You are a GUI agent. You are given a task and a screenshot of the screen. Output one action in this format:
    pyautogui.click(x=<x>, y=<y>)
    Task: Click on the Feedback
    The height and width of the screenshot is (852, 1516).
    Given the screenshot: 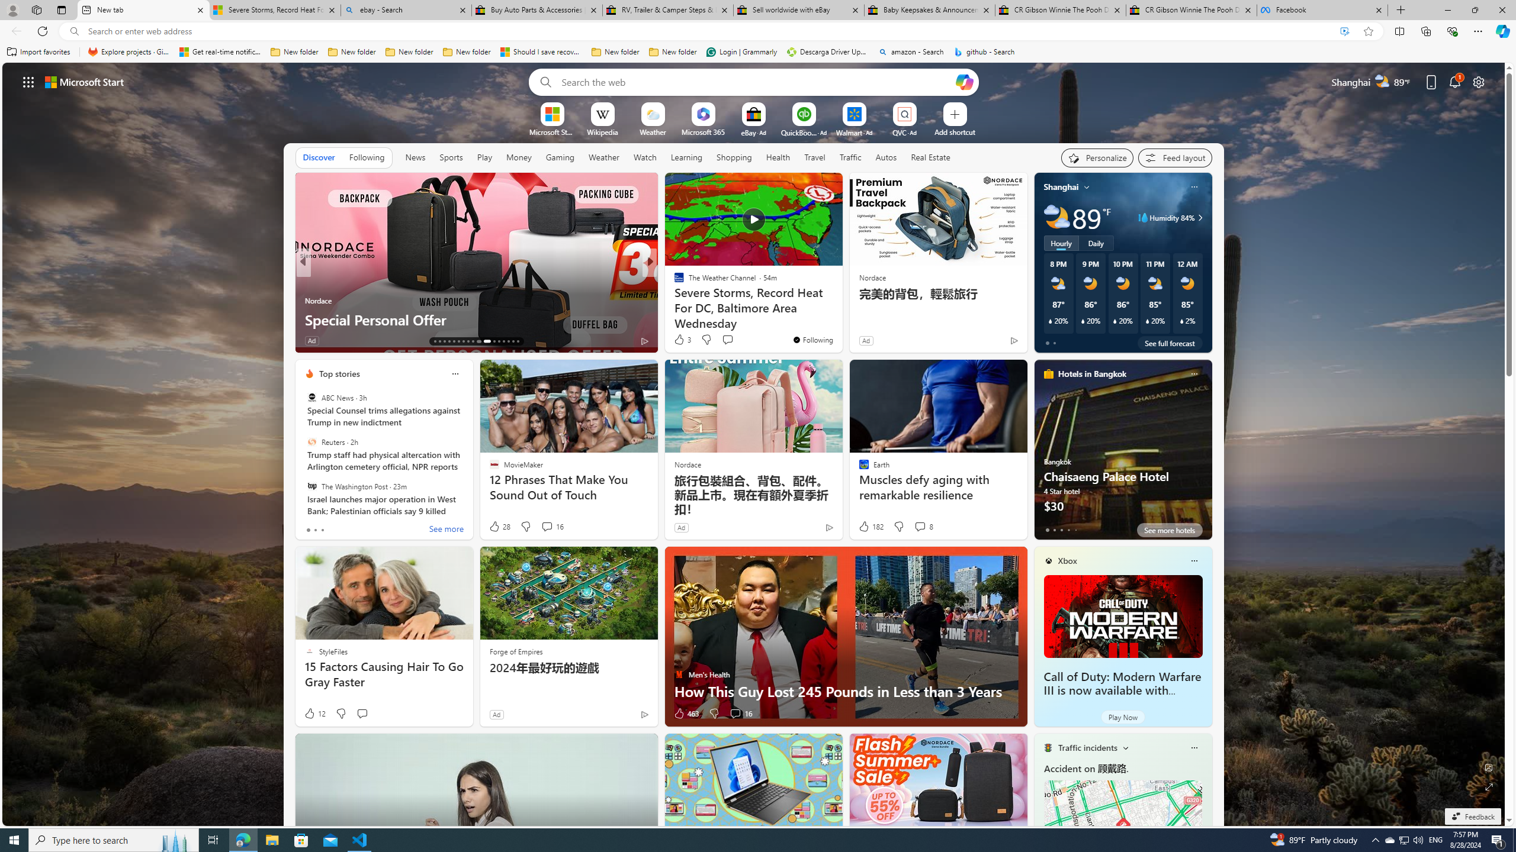 What is the action you would take?
    pyautogui.click(x=1472, y=816)
    